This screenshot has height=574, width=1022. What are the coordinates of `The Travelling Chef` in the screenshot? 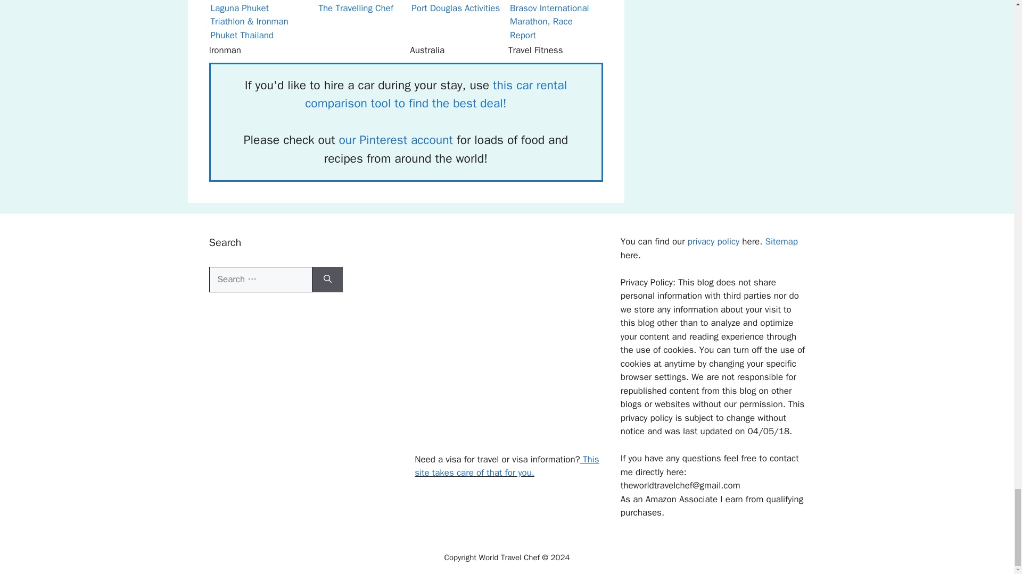 It's located at (356, 1).